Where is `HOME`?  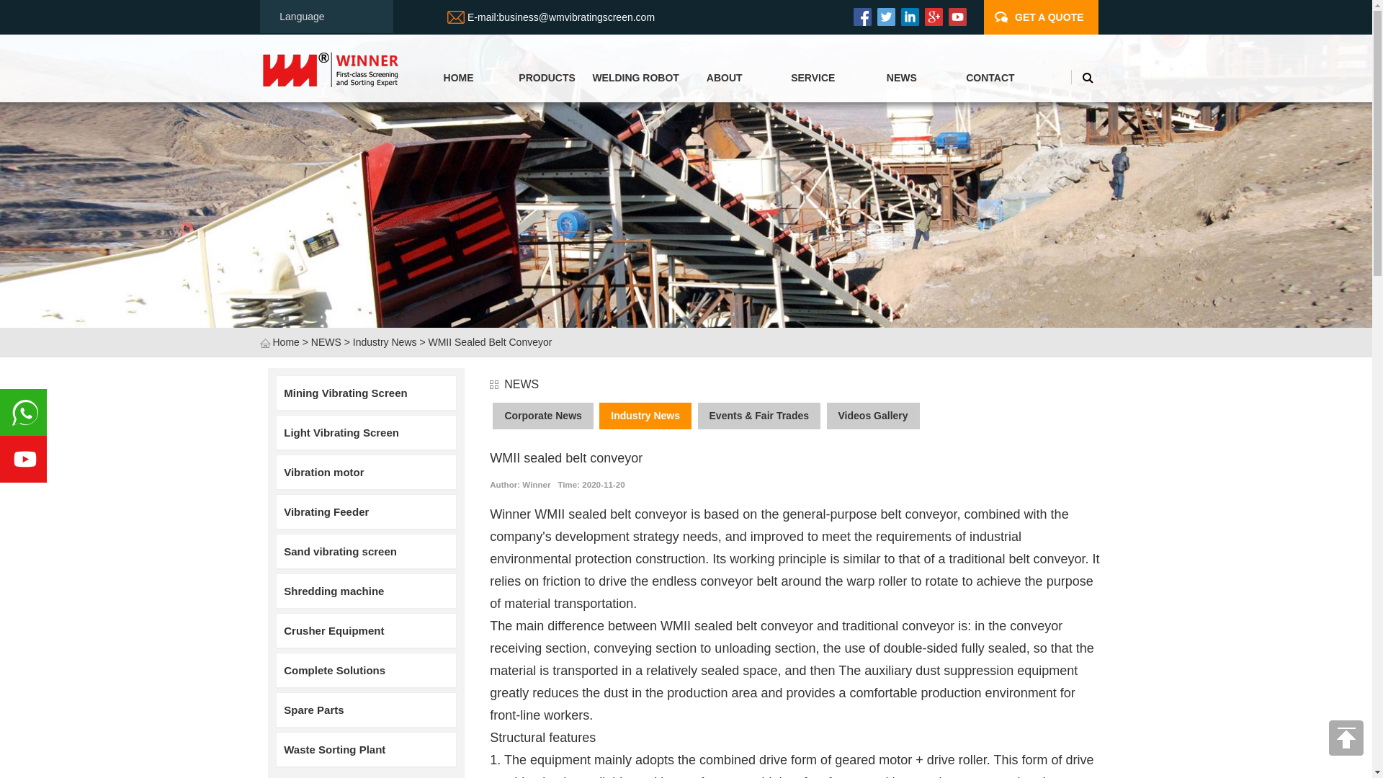
HOME is located at coordinates (458, 78).